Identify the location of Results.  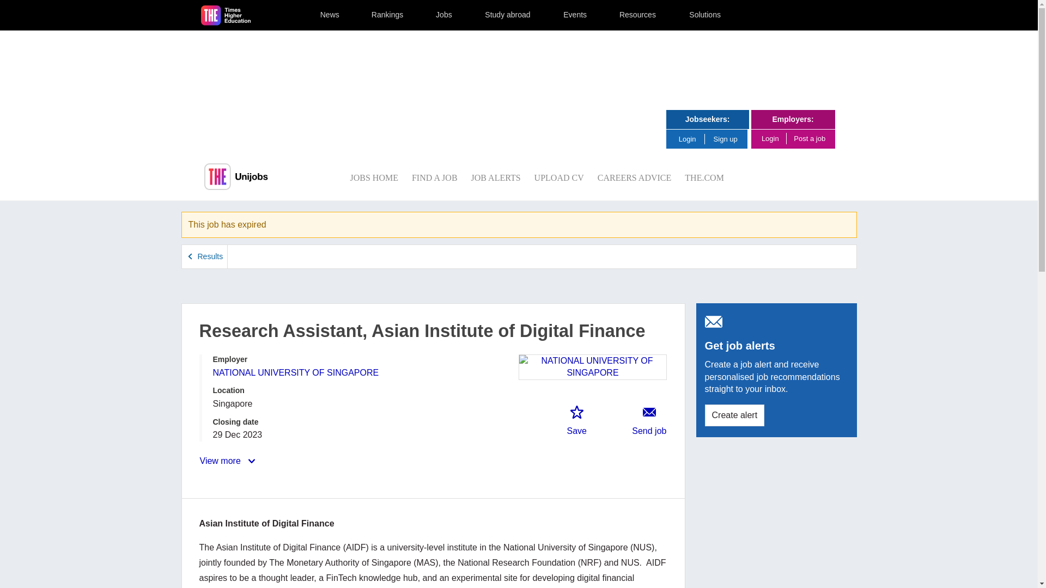
(205, 256).